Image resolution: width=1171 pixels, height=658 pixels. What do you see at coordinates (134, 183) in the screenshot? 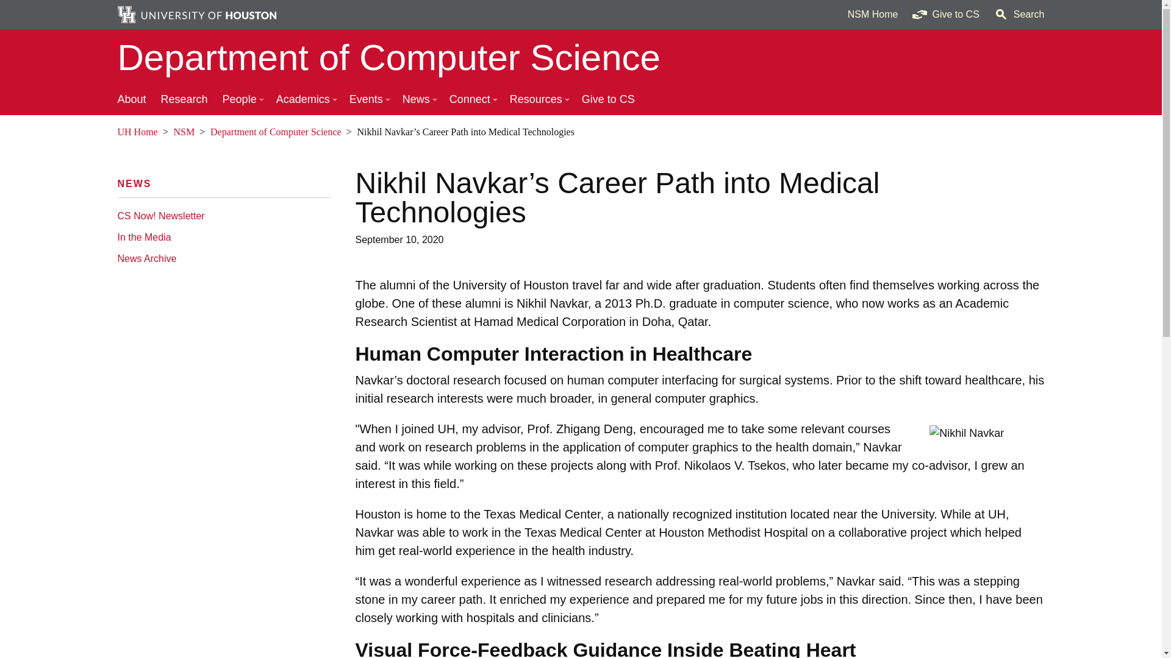
I see `News` at bounding box center [134, 183].